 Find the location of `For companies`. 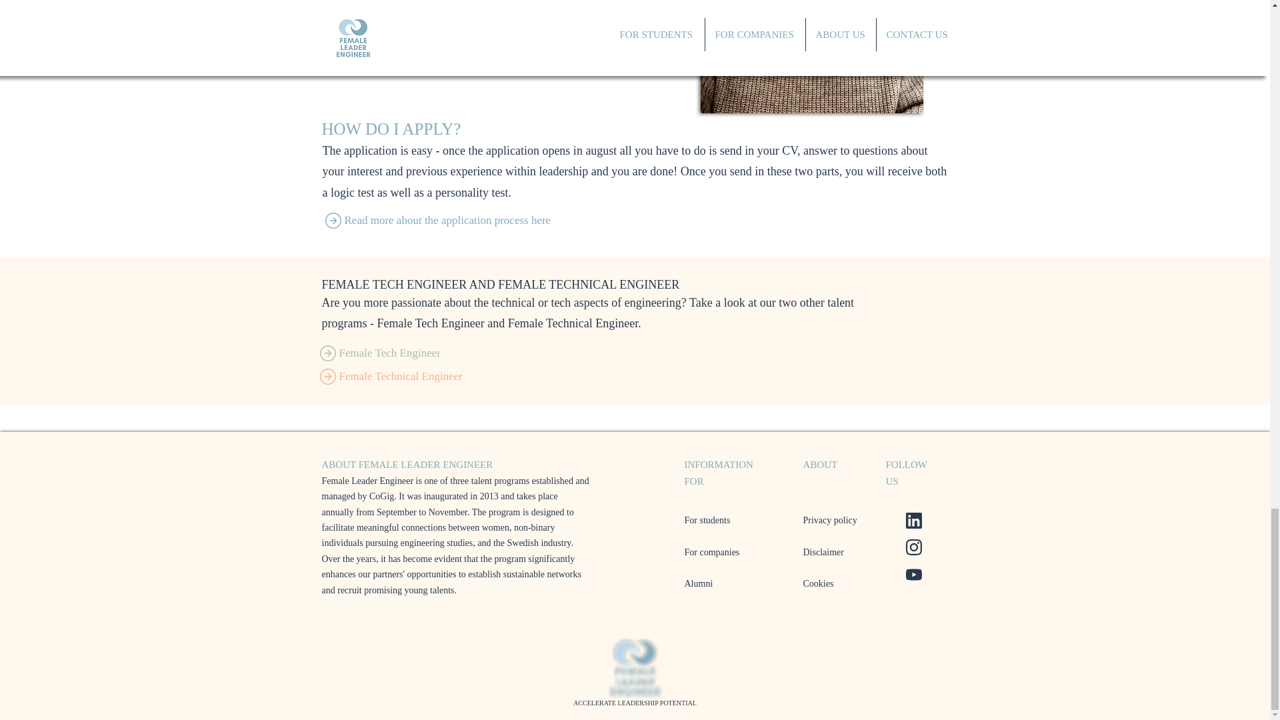

For companies is located at coordinates (711, 552).